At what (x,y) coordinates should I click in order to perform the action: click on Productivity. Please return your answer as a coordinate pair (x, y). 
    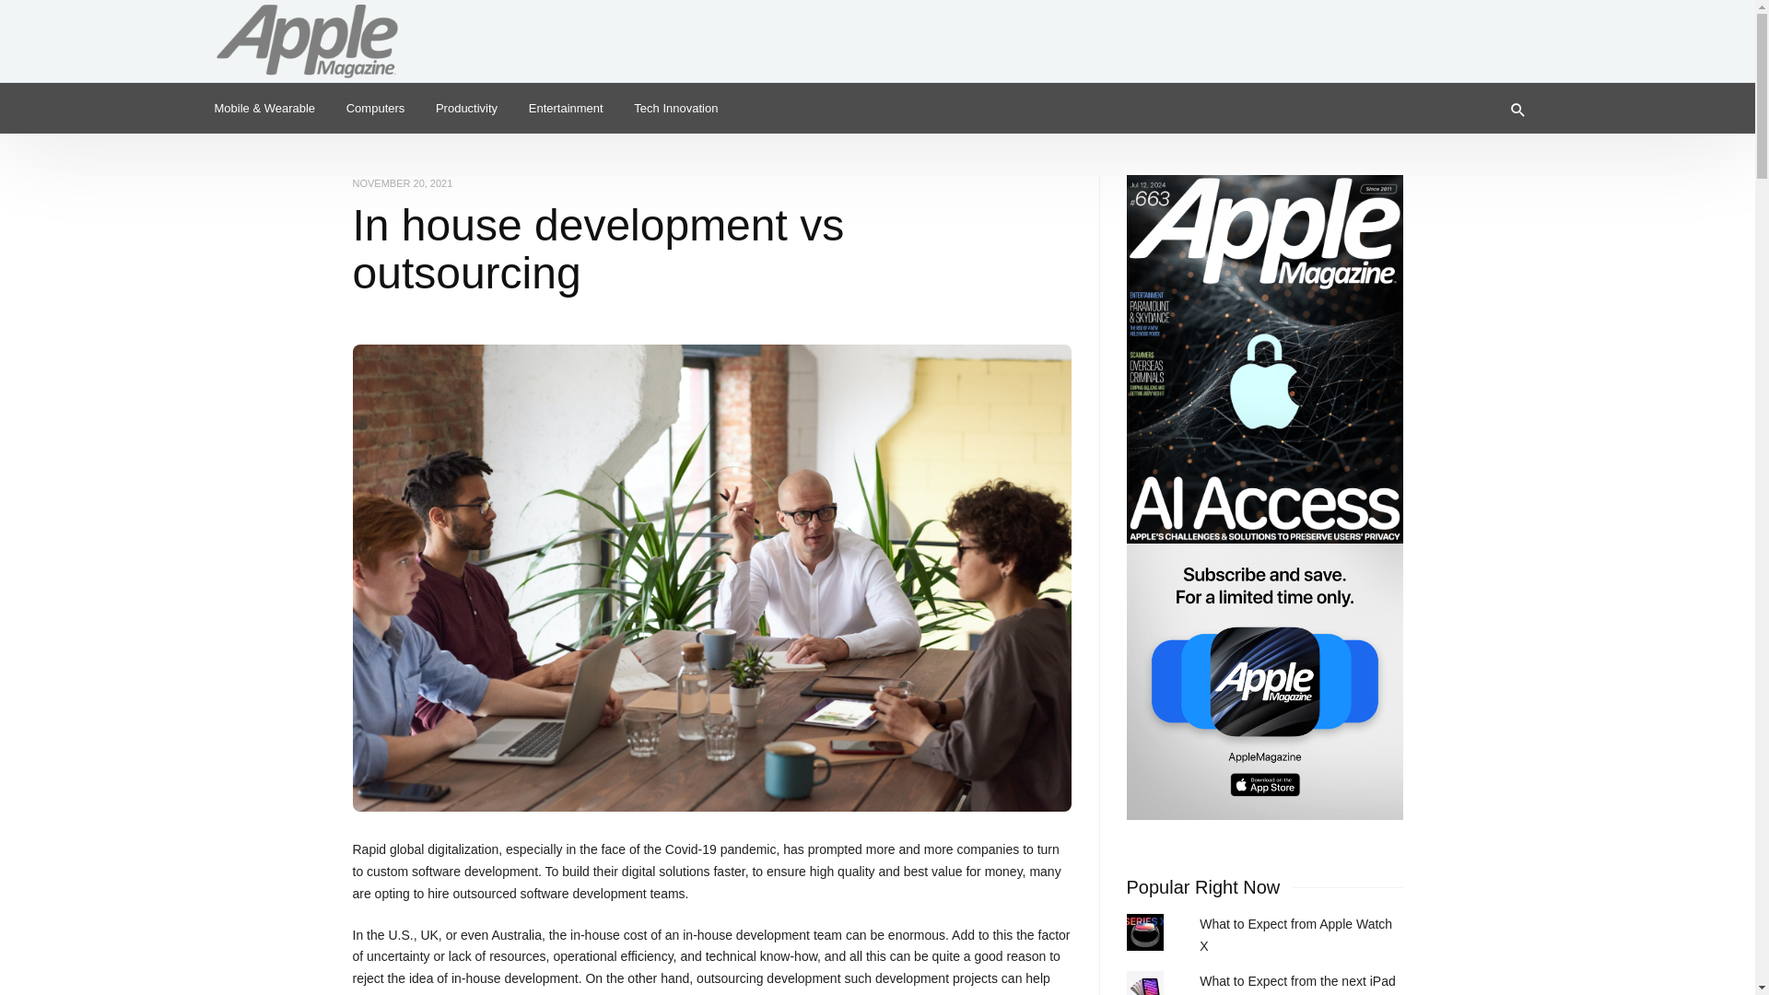
    Looking at the image, I should click on (466, 107).